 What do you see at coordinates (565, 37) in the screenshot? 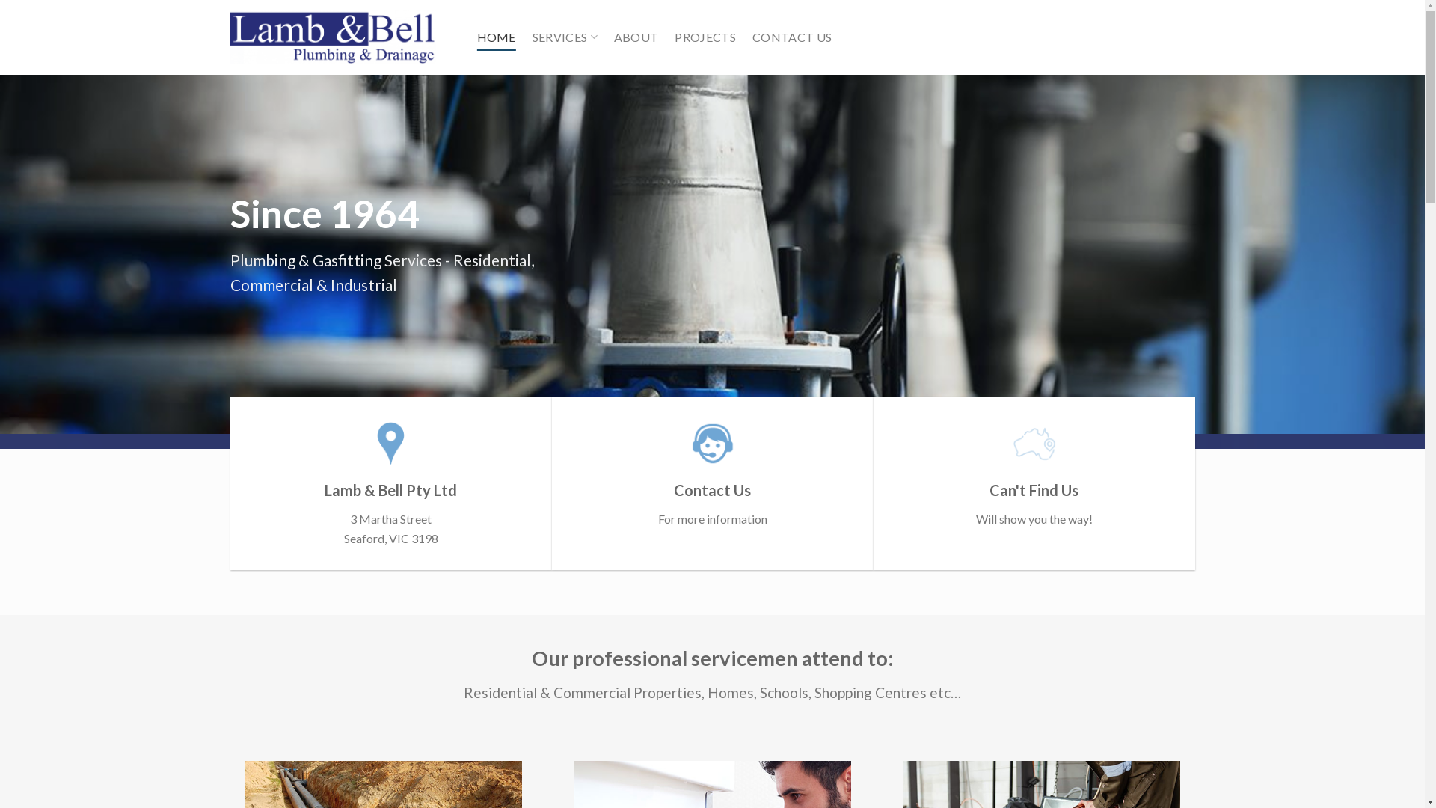
I see `SERVICES` at bounding box center [565, 37].